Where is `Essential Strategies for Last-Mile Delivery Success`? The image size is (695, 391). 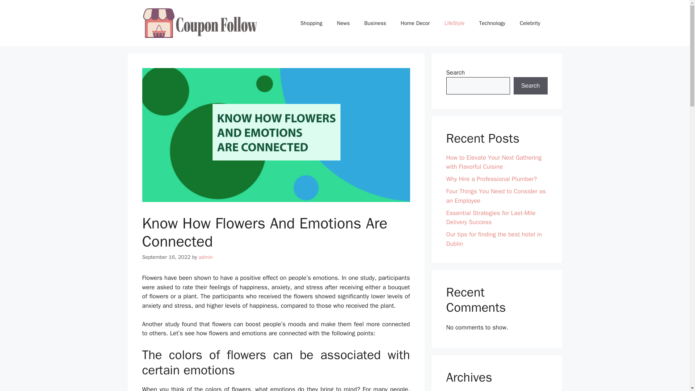 Essential Strategies for Last-Mile Delivery Success is located at coordinates (490, 218).